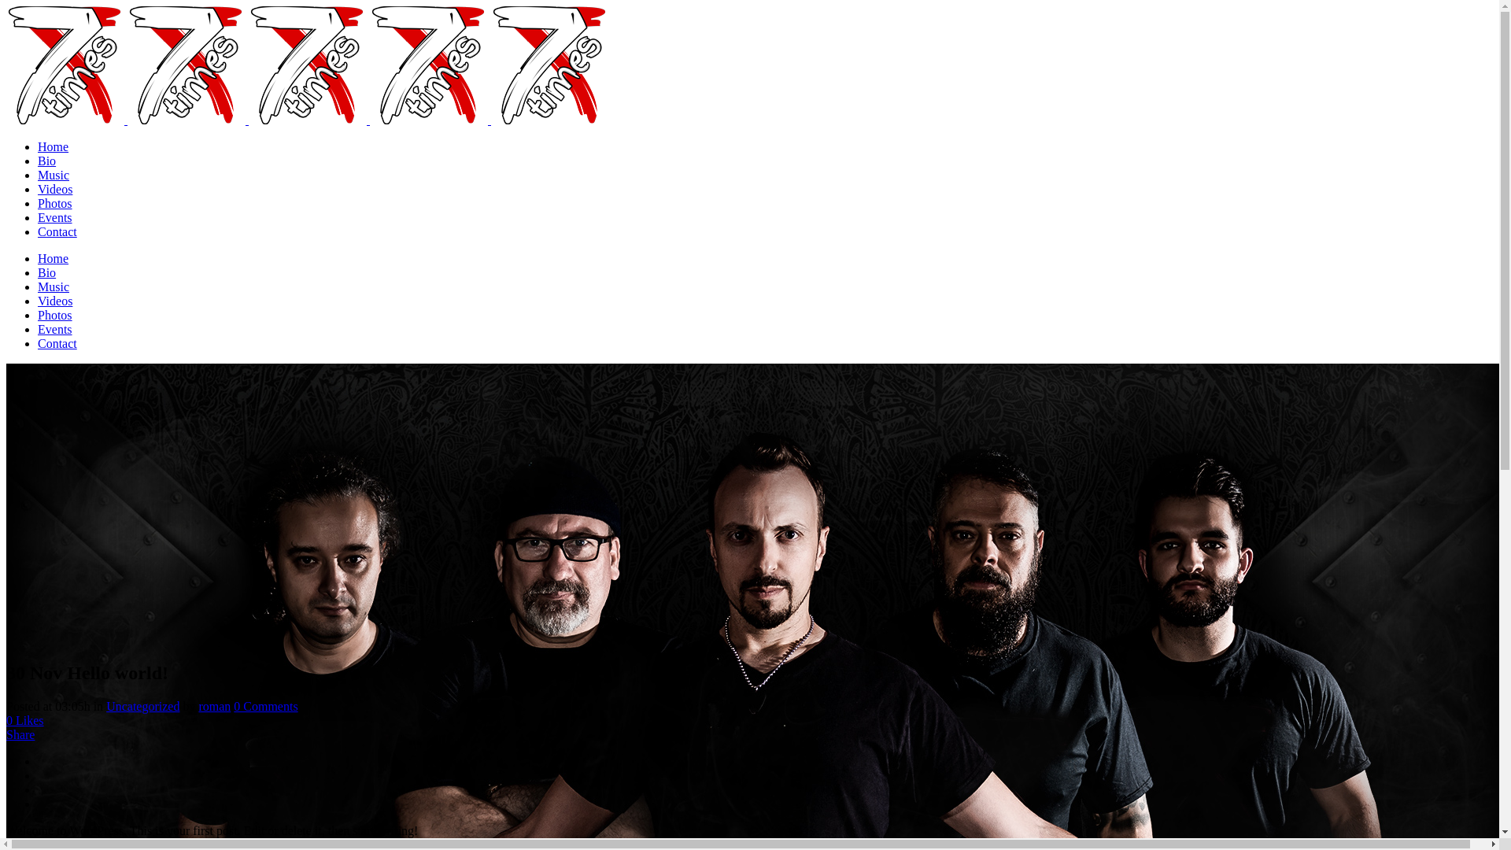 The image size is (1511, 850). Describe the element at coordinates (54, 146) in the screenshot. I see `Home` at that location.